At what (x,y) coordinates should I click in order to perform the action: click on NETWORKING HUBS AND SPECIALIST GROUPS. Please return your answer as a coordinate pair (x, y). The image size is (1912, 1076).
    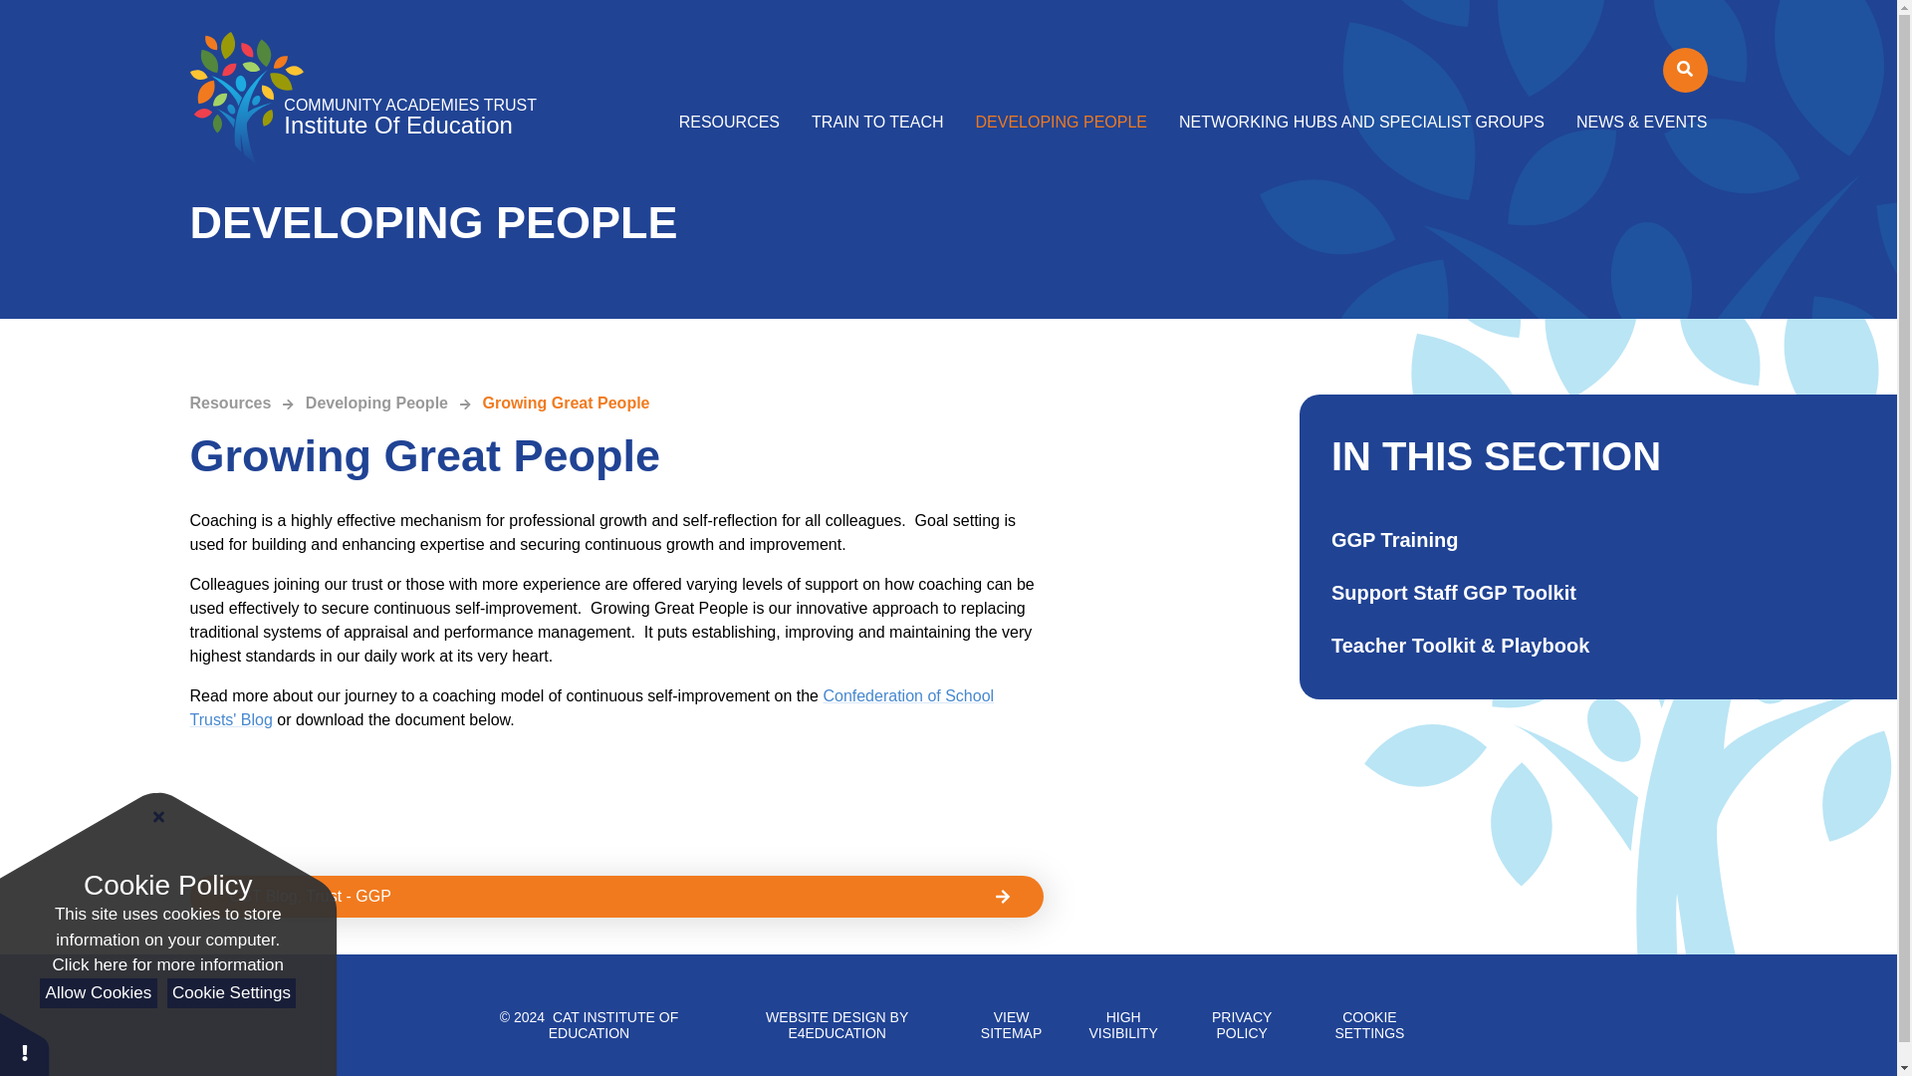
    Looking at the image, I should click on (1360, 122).